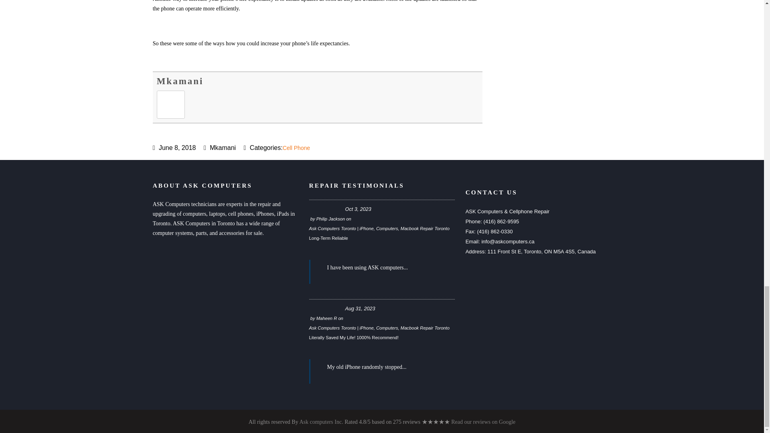 Image resolution: width=770 pixels, height=433 pixels. I want to click on Mkamani, so click(180, 81).